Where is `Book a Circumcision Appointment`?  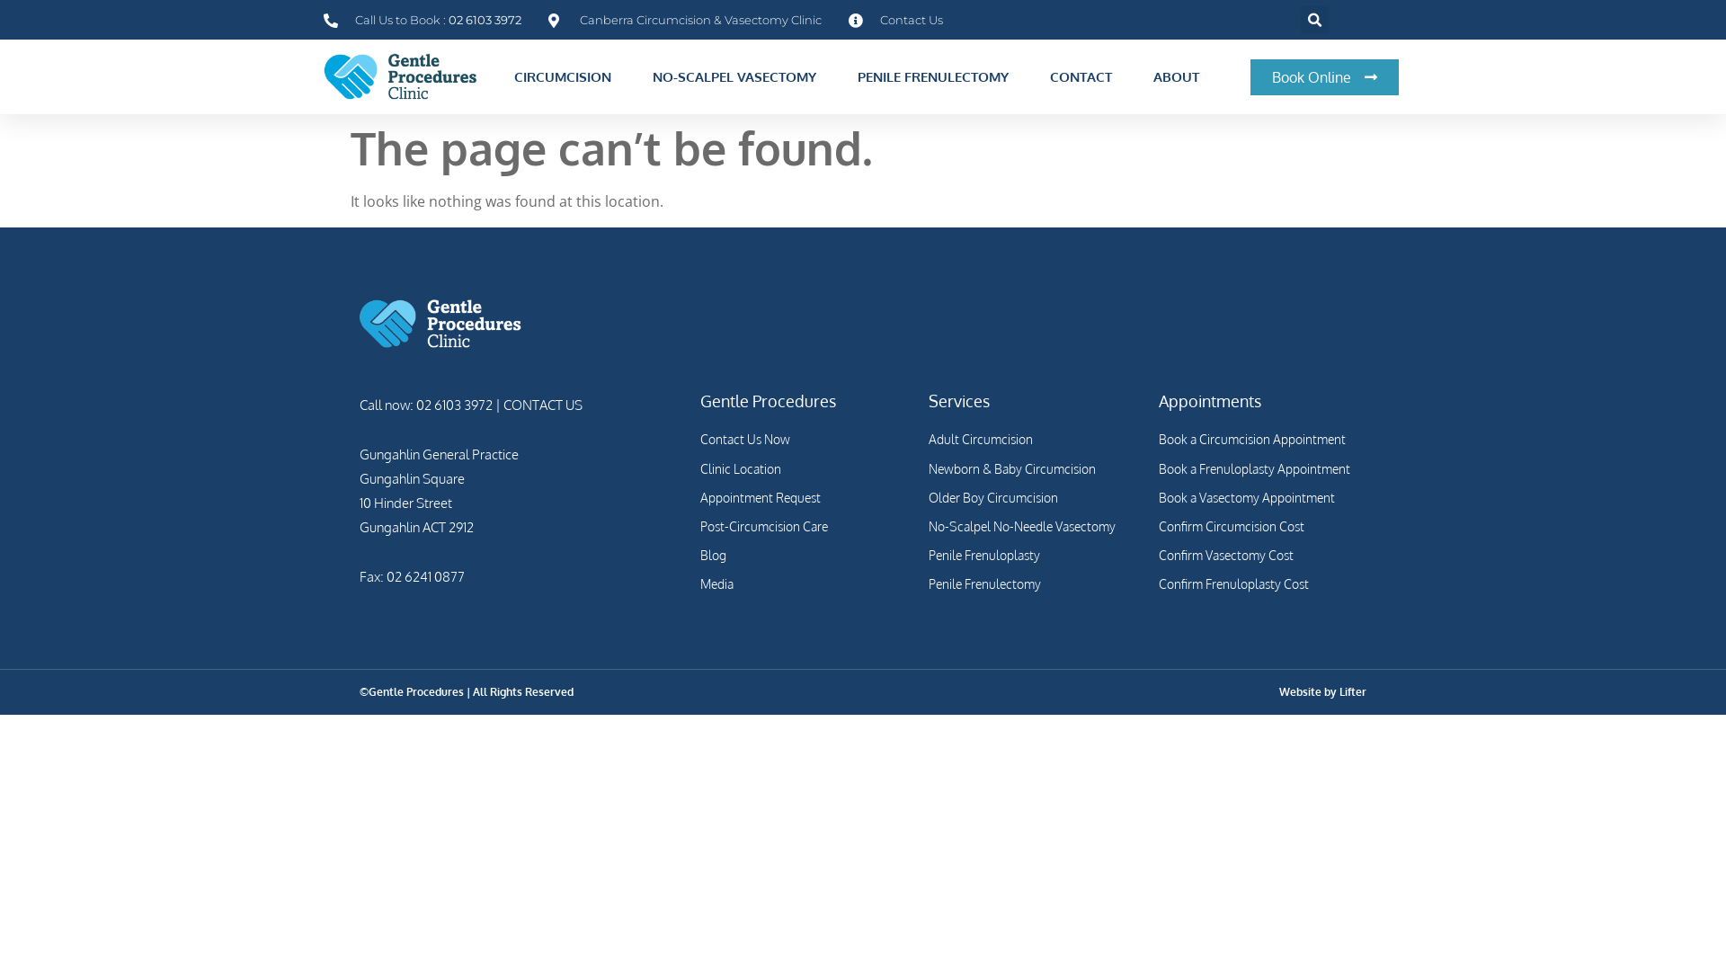 Book a Circumcision Appointment is located at coordinates (1262, 439).